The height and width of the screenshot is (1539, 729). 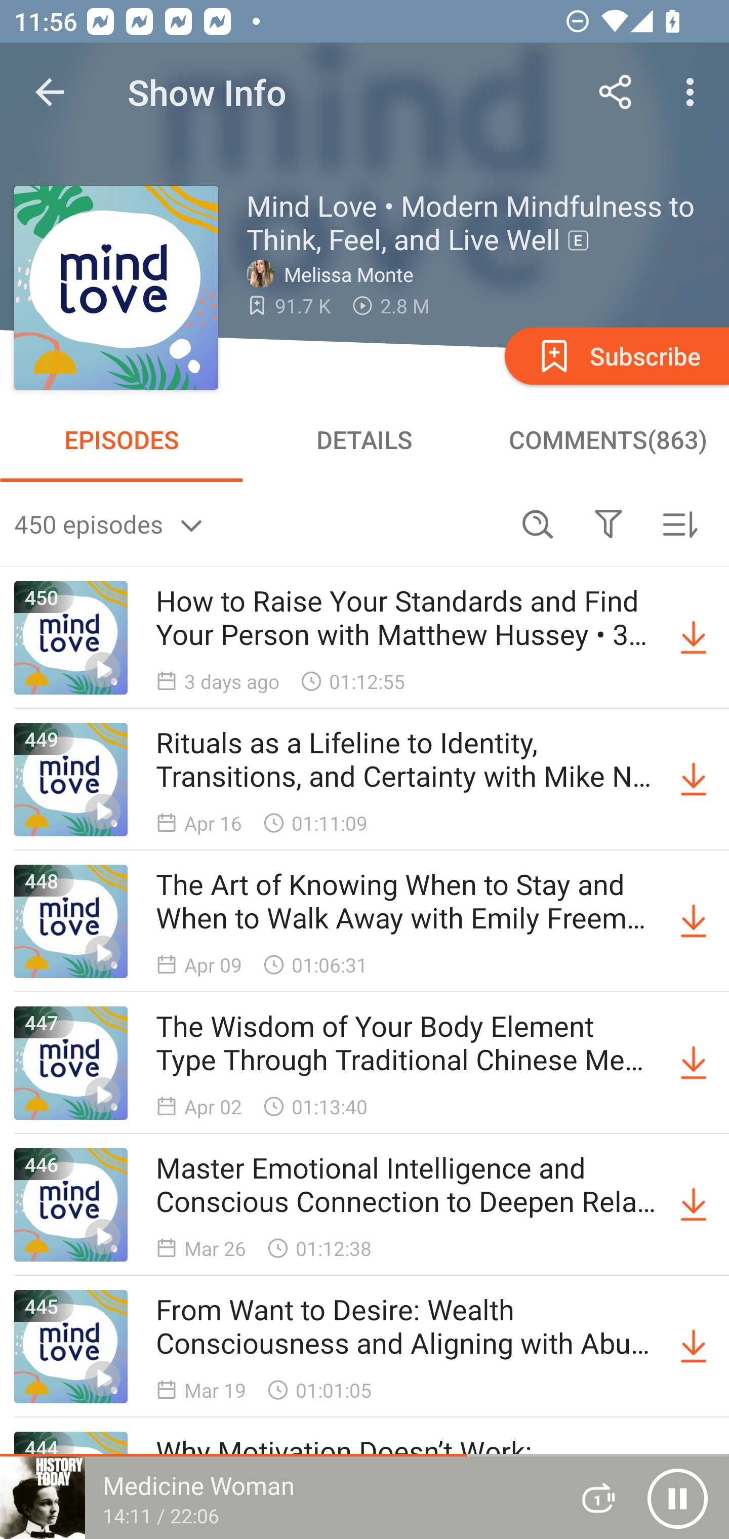 I want to click on Download, so click(x=694, y=1063).